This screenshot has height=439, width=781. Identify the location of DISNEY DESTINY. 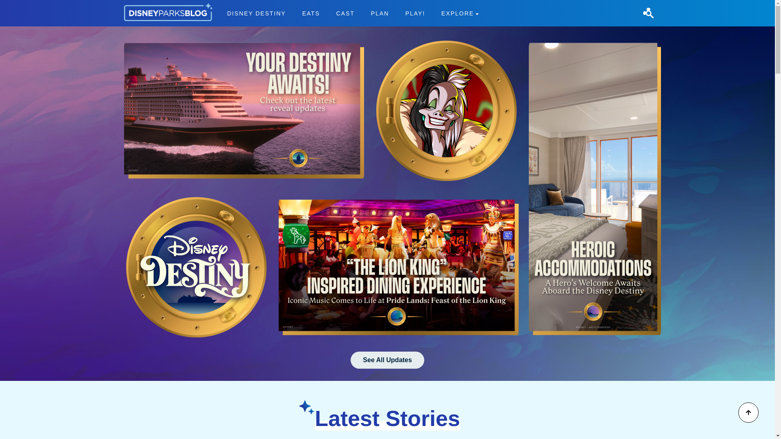
(257, 13).